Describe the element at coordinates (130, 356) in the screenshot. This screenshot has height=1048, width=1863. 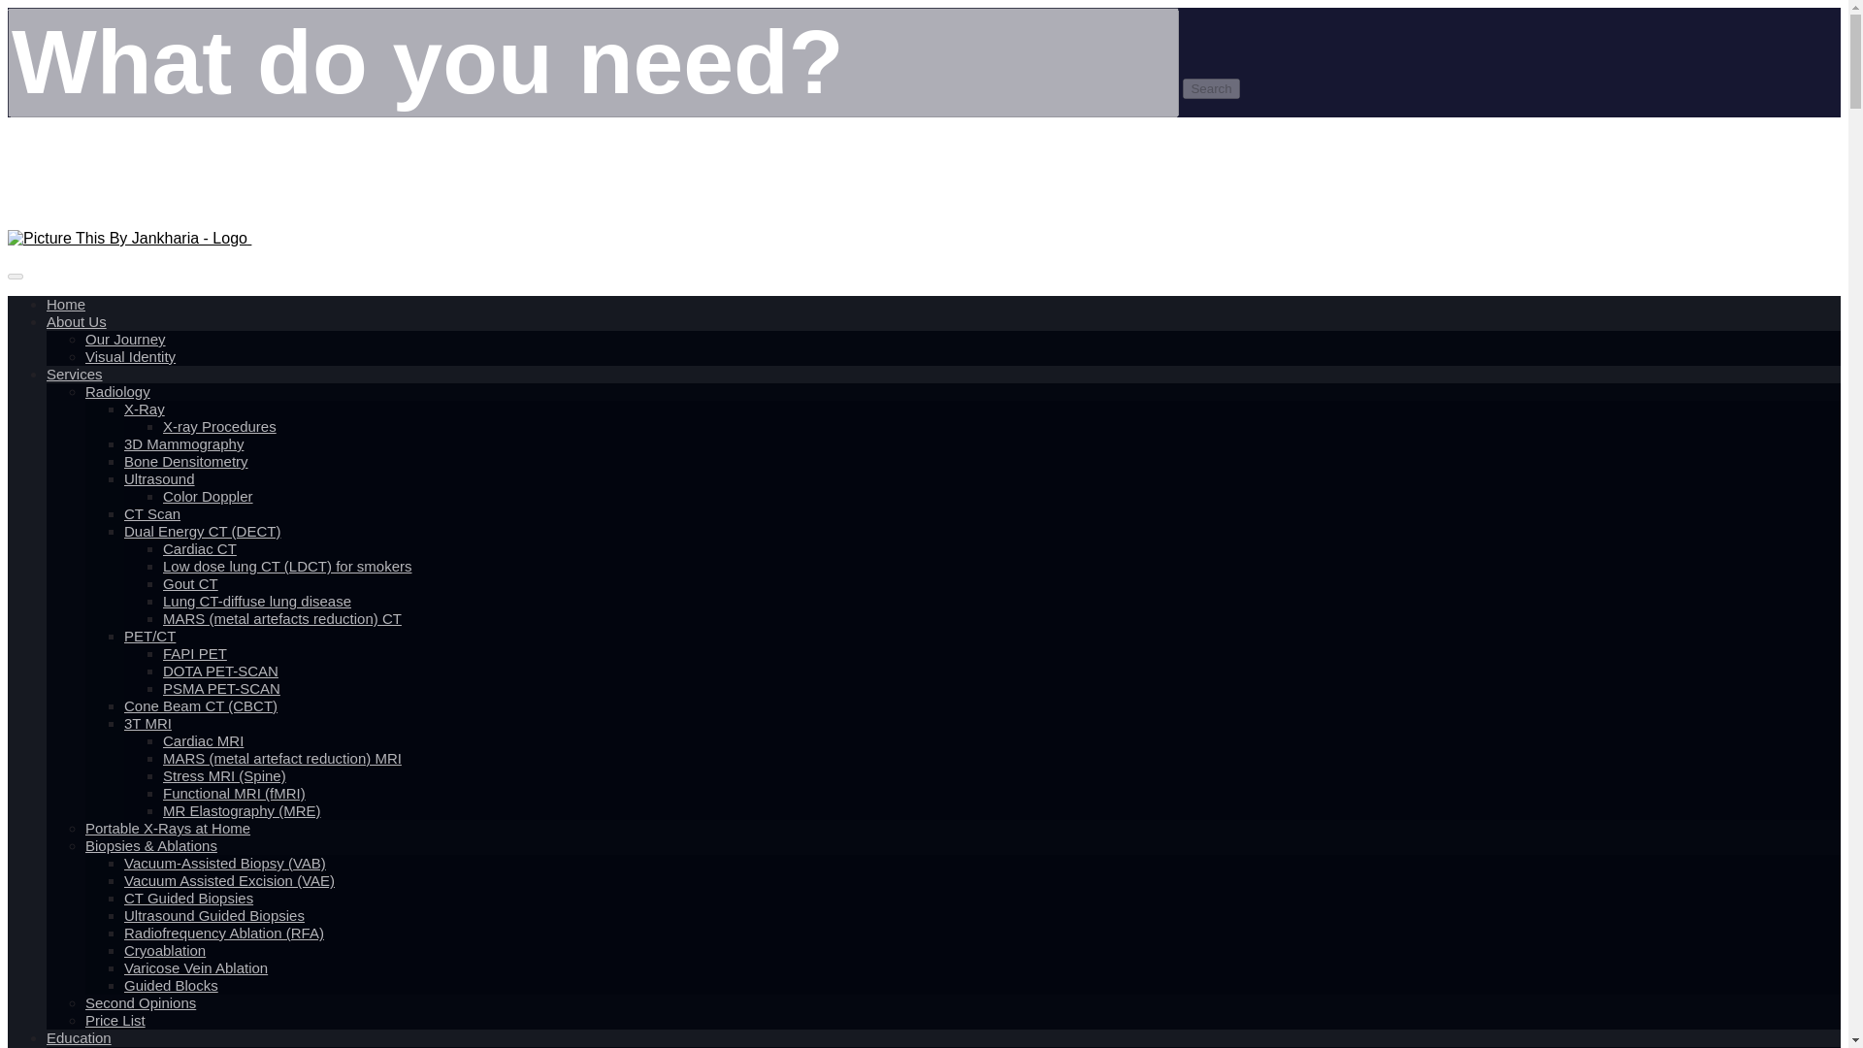
I see `Visual Identity` at that location.